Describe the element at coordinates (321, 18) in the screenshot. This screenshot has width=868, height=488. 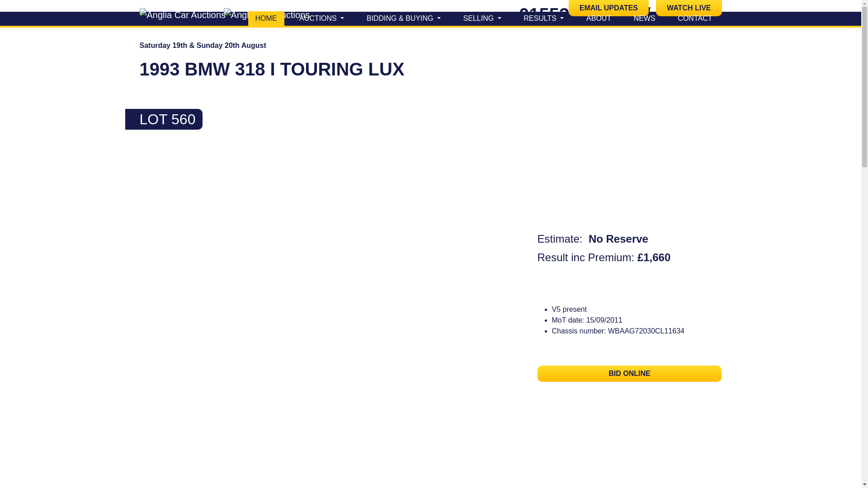
I see `AUCTIONS` at that location.